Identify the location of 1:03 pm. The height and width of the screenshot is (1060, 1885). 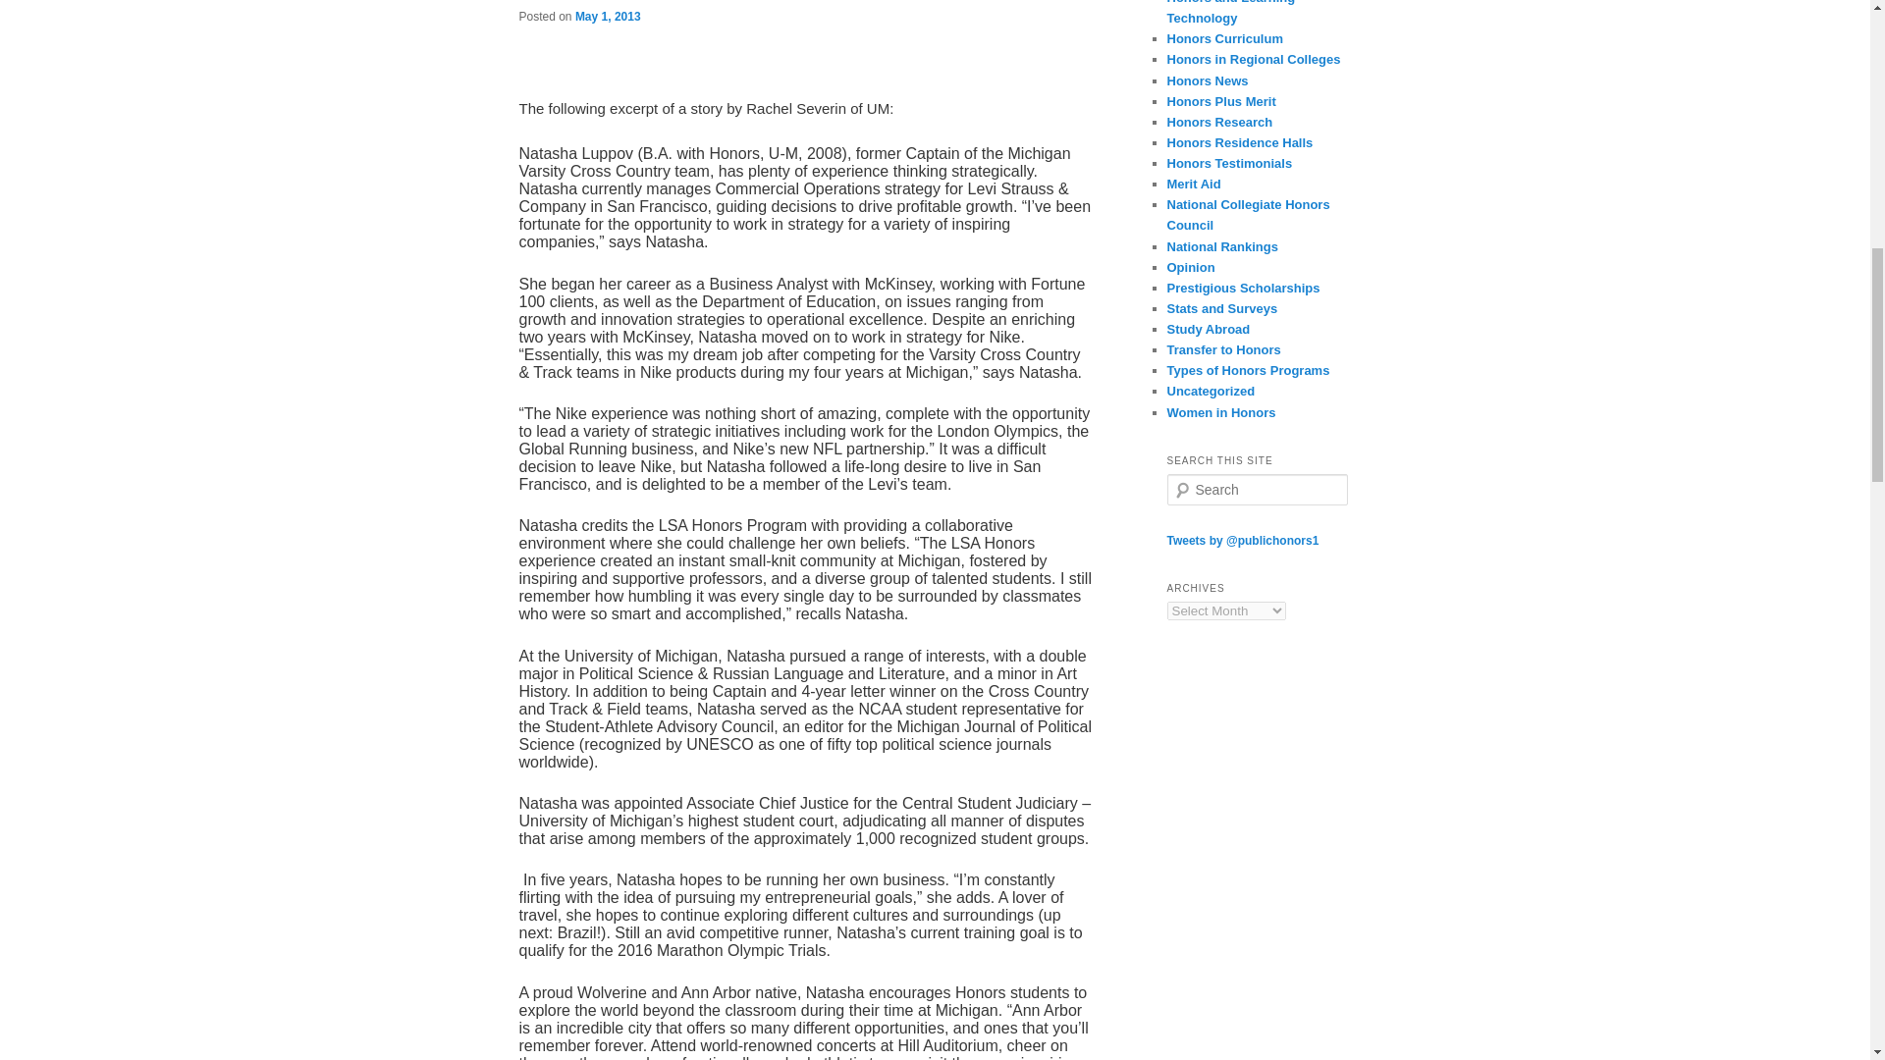
(607, 16).